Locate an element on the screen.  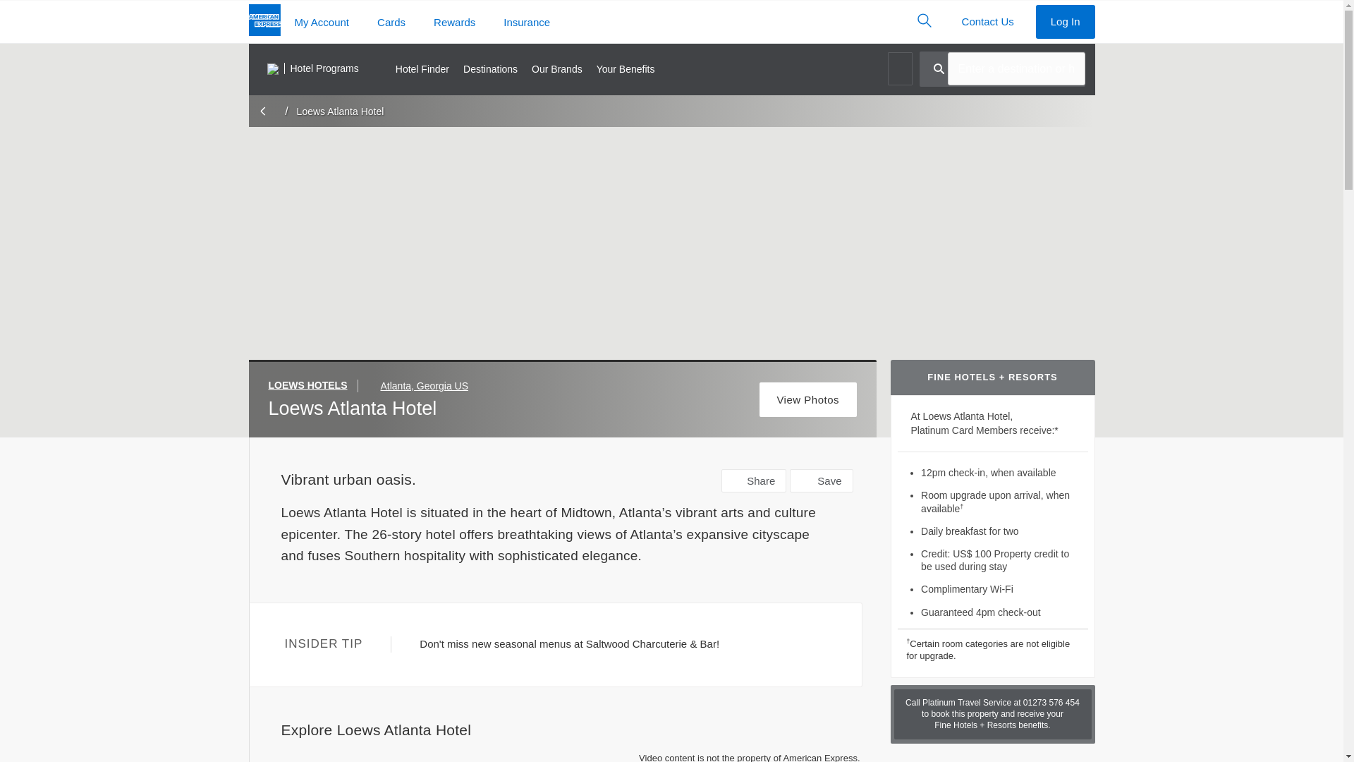
Log In is located at coordinates (1065, 21).